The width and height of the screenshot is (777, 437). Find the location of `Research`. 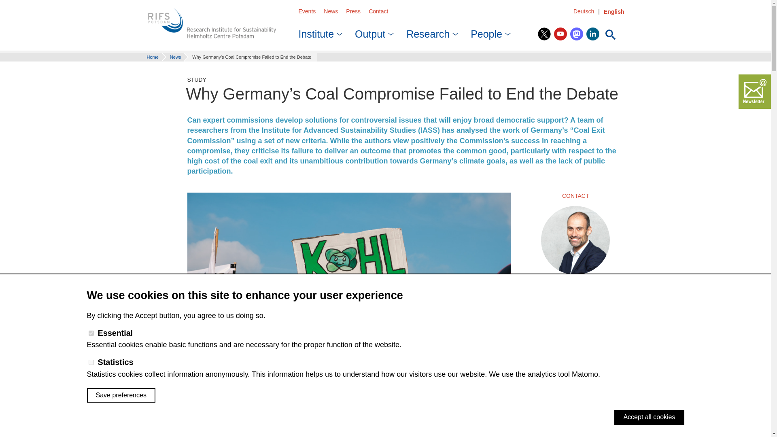

Research is located at coordinates (430, 32).